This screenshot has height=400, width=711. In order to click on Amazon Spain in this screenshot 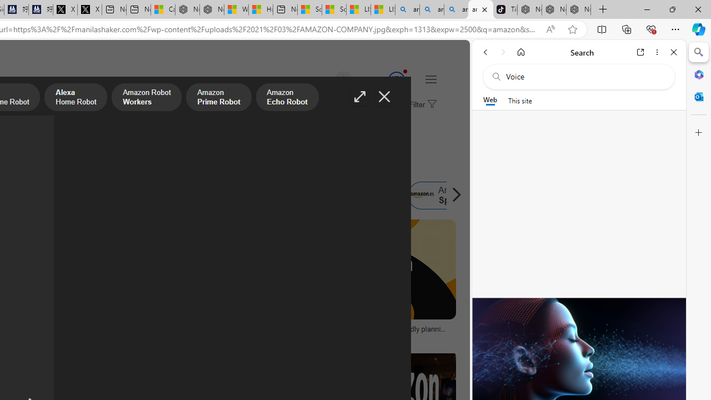, I will do `click(444, 196)`.